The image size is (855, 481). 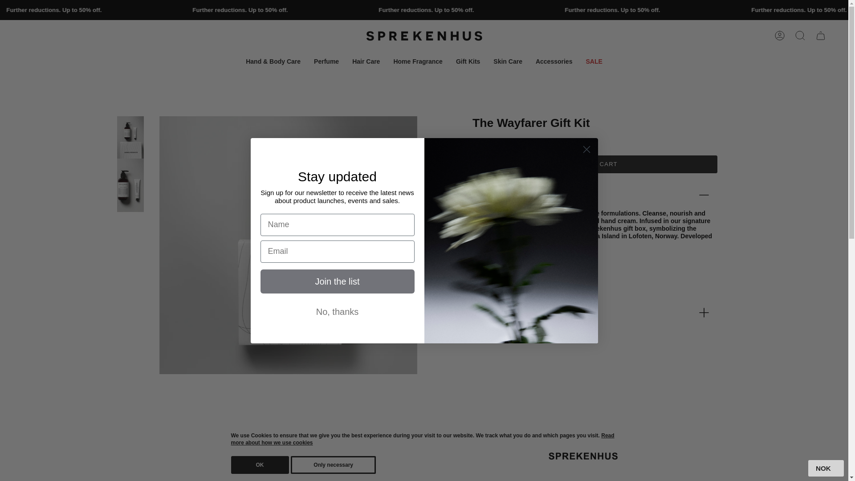 What do you see at coordinates (333, 465) in the screenshot?
I see `Only necessary` at bounding box center [333, 465].